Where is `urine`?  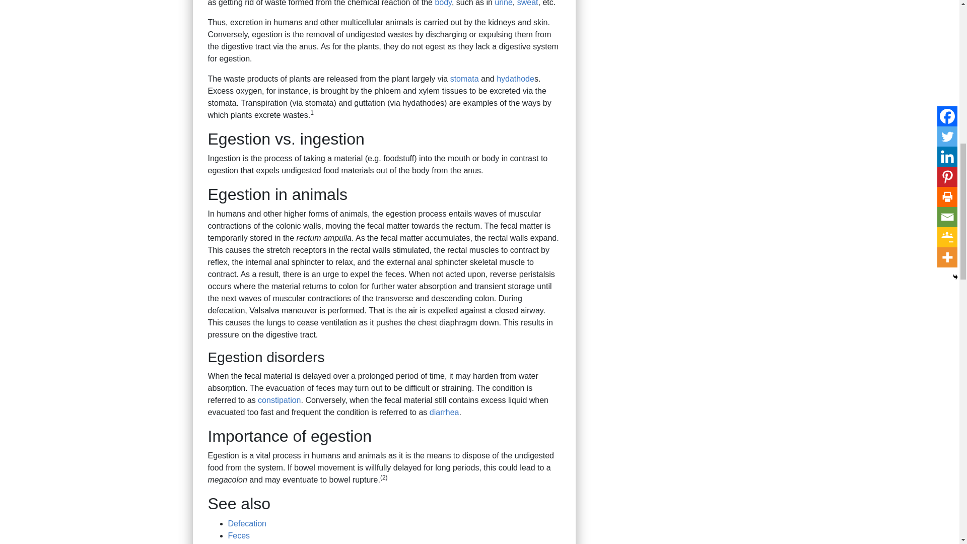 urine is located at coordinates (503, 3).